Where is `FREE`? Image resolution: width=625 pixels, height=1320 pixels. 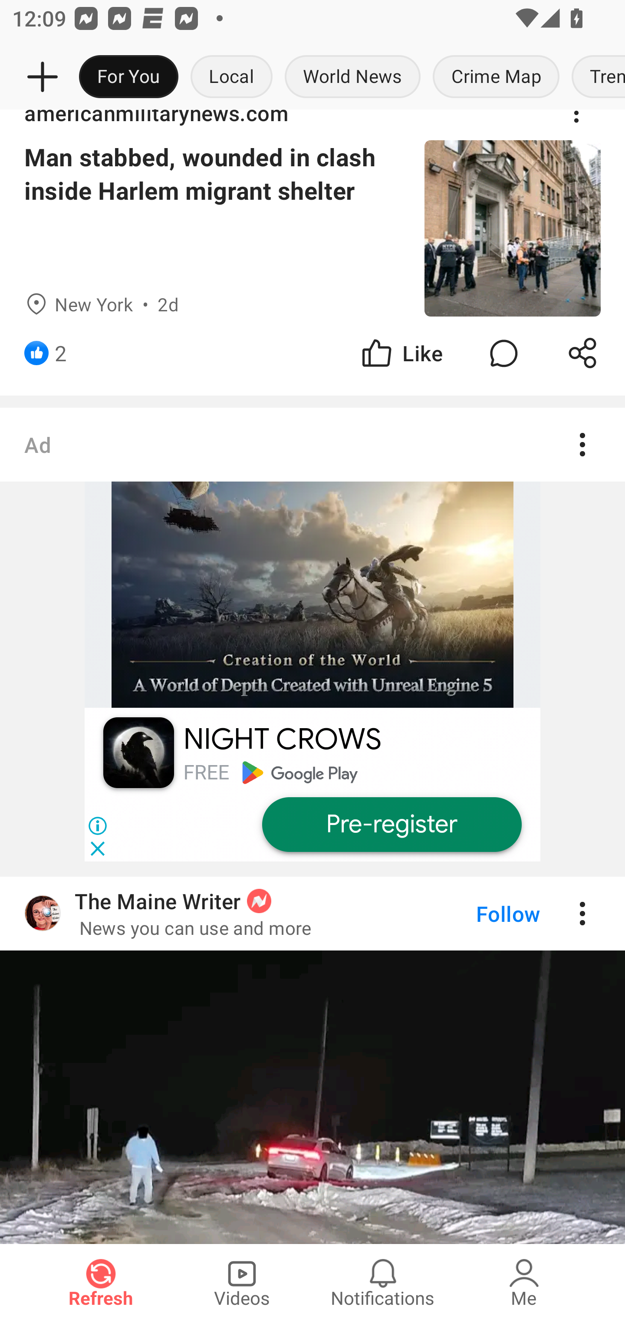 FREE is located at coordinates (206, 772).